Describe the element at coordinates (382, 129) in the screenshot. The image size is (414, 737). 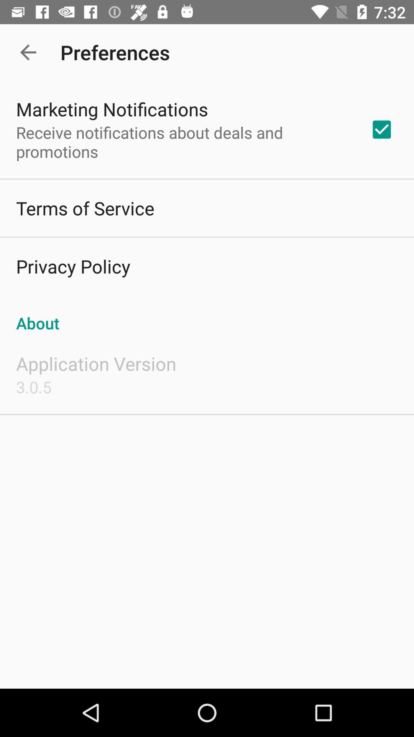
I see `open item above about app` at that location.